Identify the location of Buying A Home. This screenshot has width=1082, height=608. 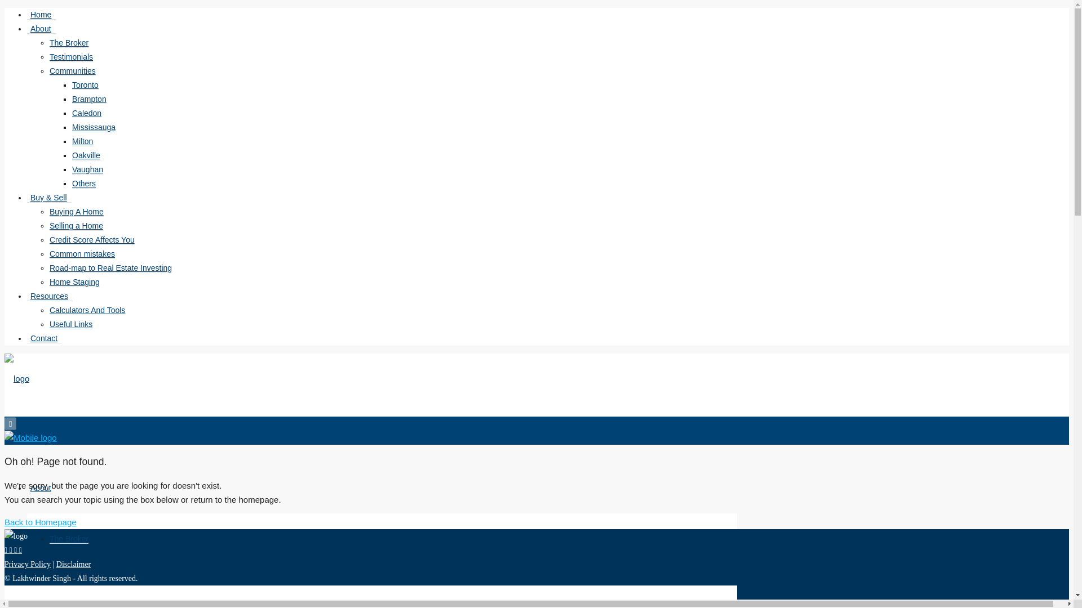
(77, 212).